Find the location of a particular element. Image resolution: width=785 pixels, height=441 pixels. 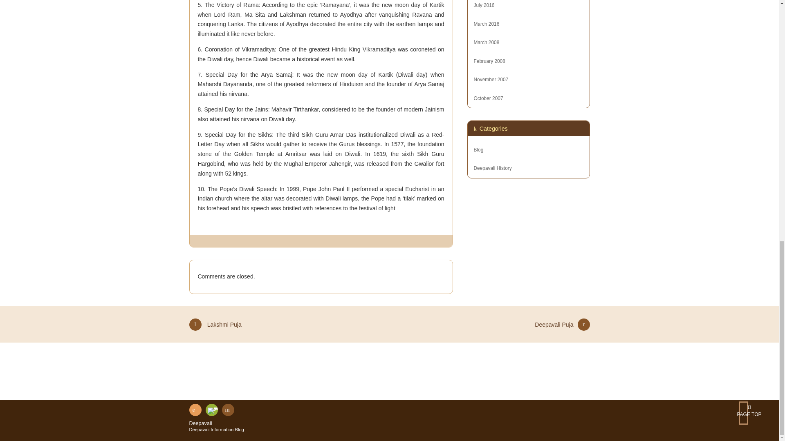

July 2016 is located at coordinates (484, 5).